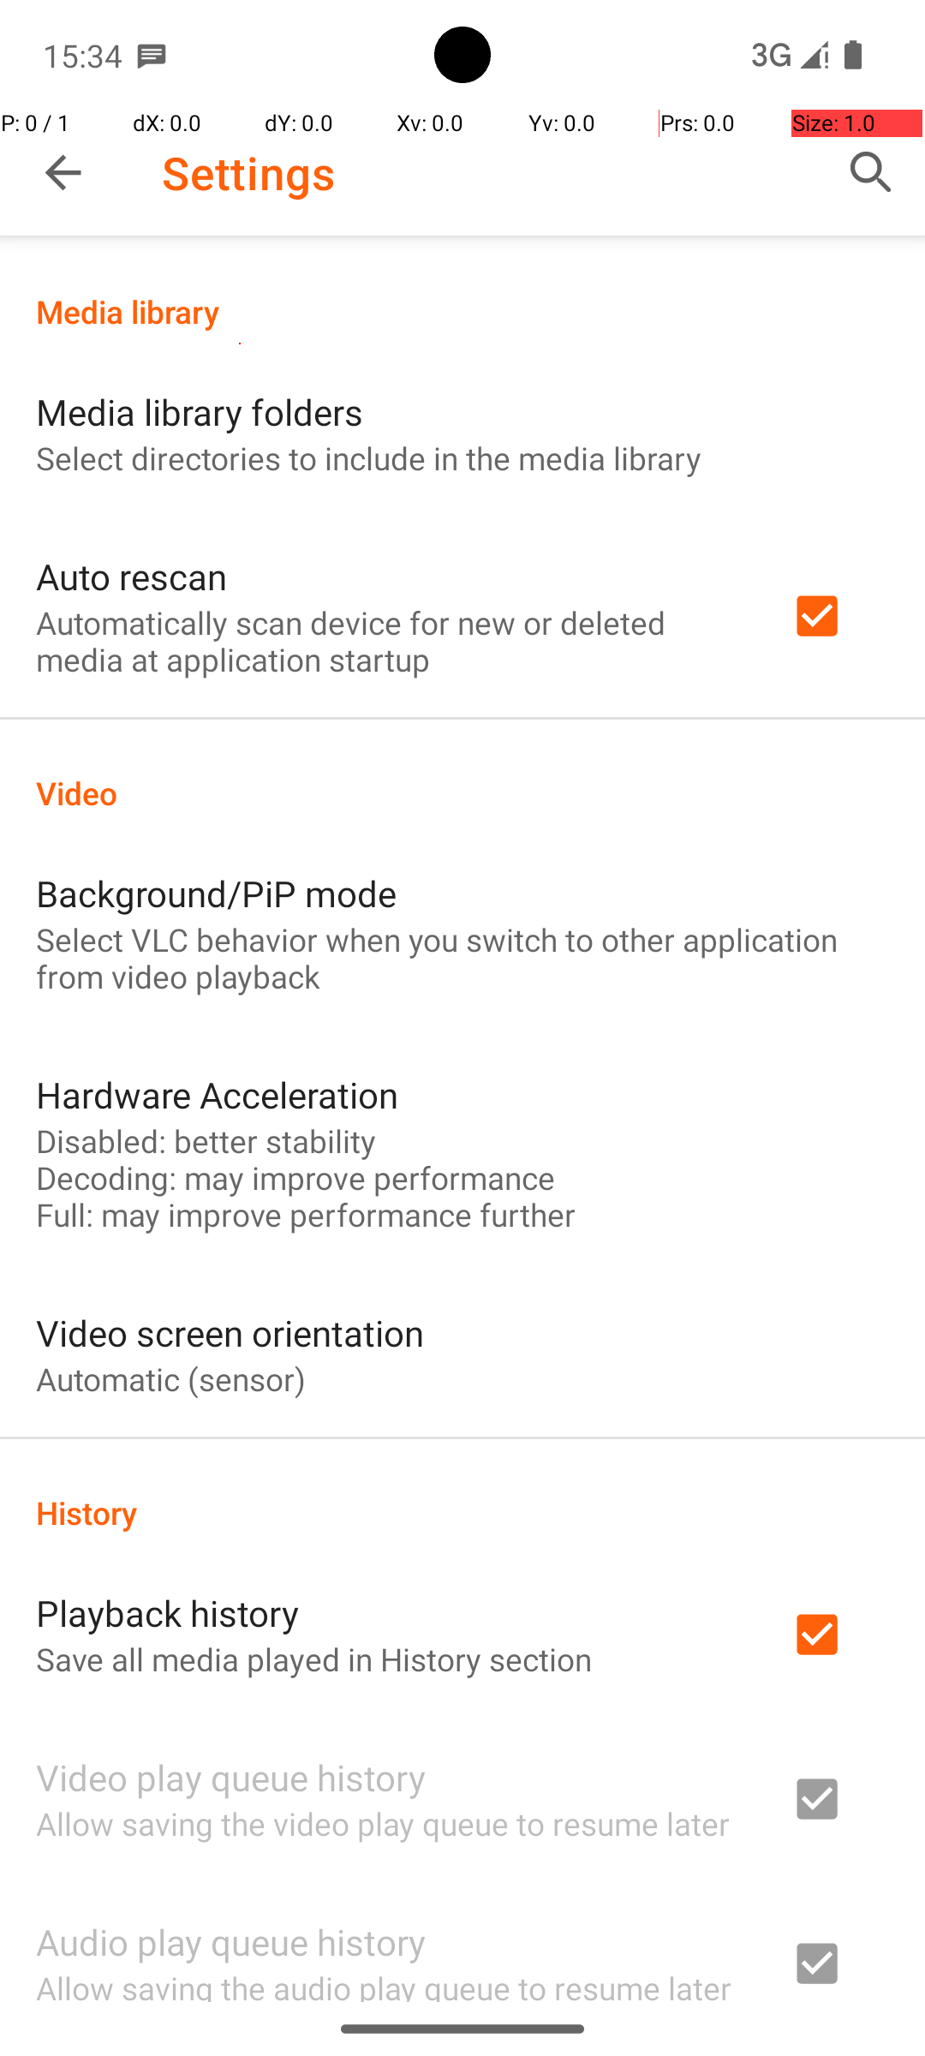  I want to click on Save all media played in History section, so click(313, 1659).